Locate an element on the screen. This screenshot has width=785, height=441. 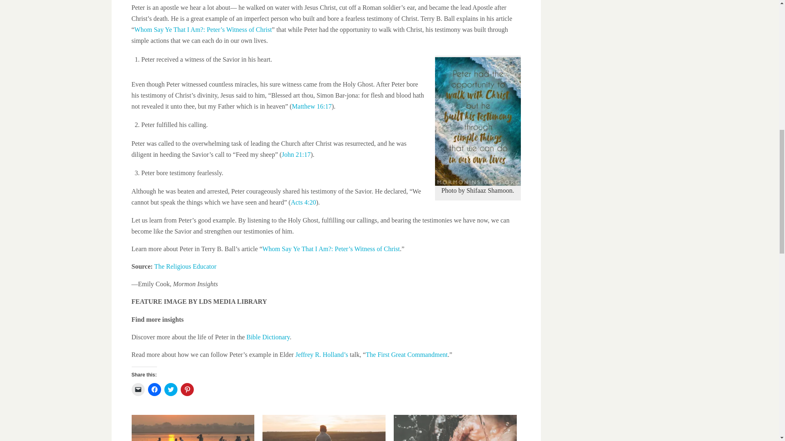
Click to share on Pinterest is located at coordinates (187, 390).